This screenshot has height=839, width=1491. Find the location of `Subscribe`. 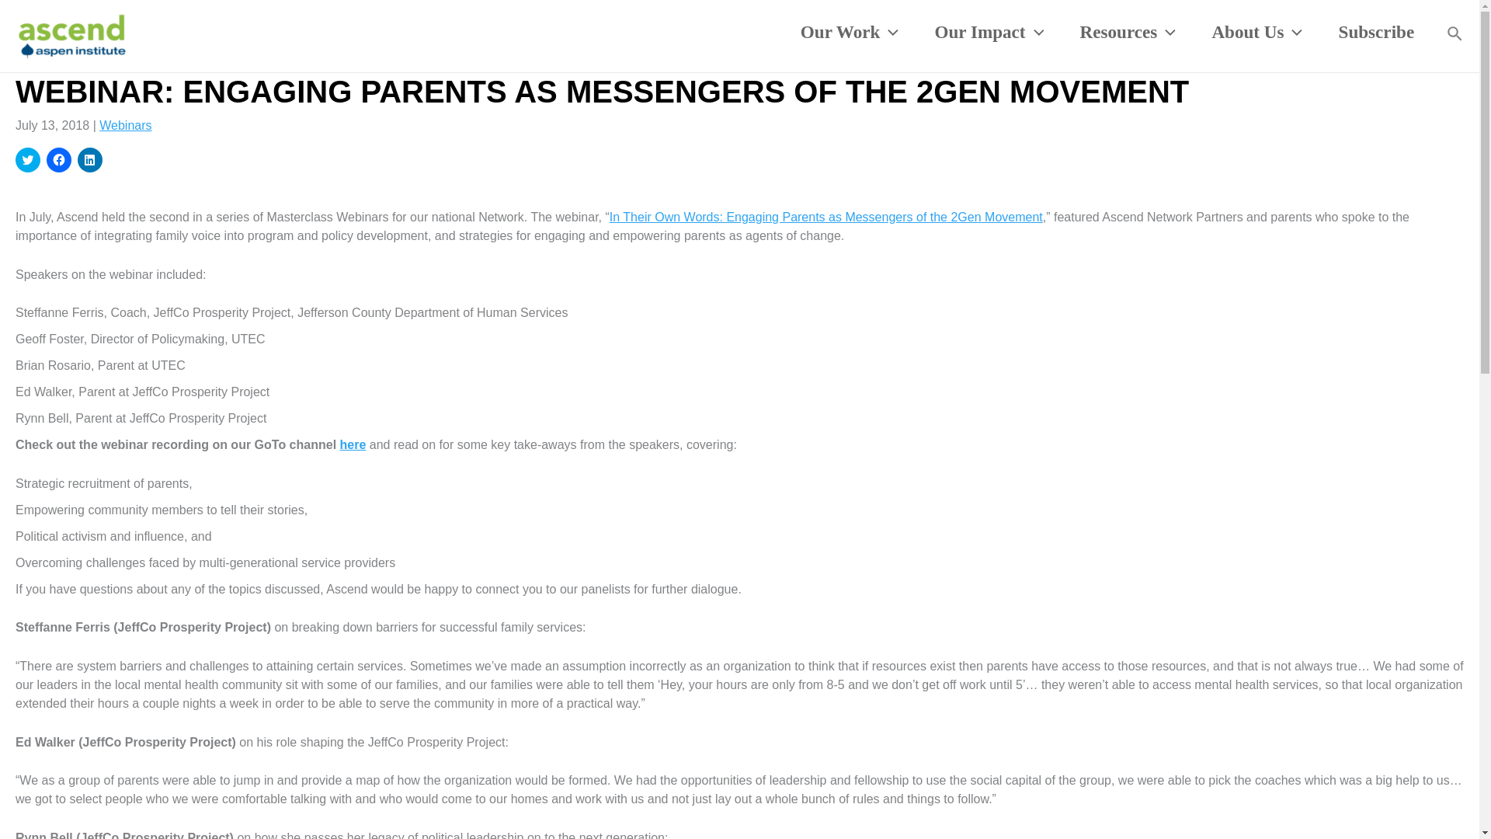

Subscribe is located at coordinates (1375, 32).